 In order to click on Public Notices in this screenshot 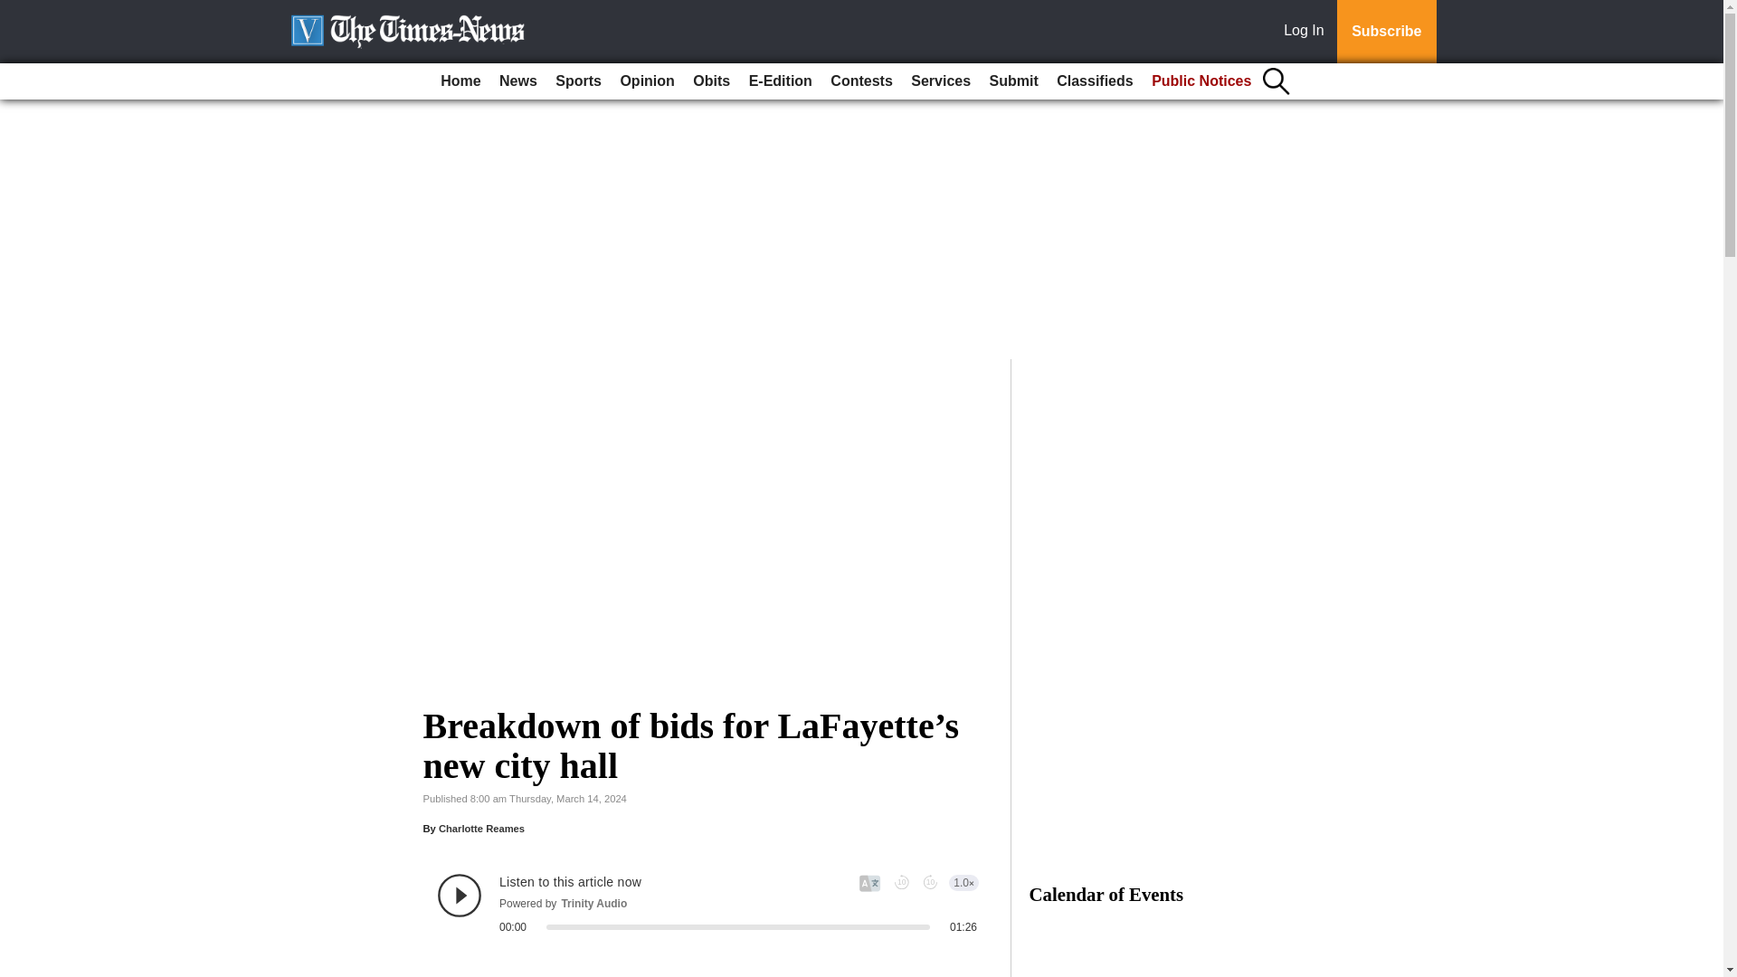, I will do `click(1201, 81)`.